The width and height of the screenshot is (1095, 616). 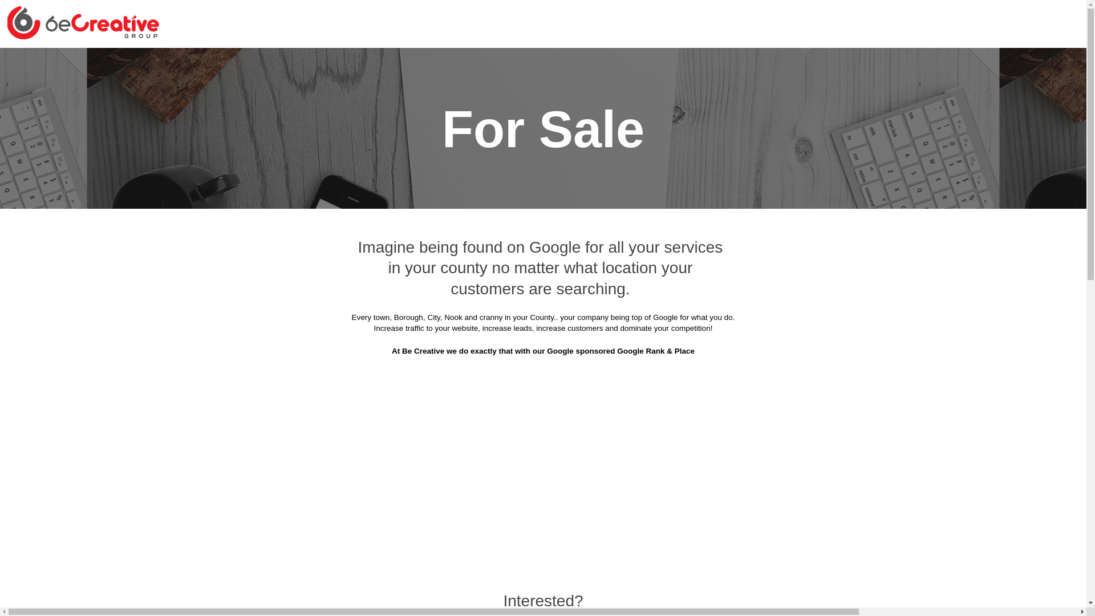 What do you see at coordinates (811, 176) in the screenshot?
I see `Aggregate Suppliers Cranbrook Devon` at bounding box center [811, 176].